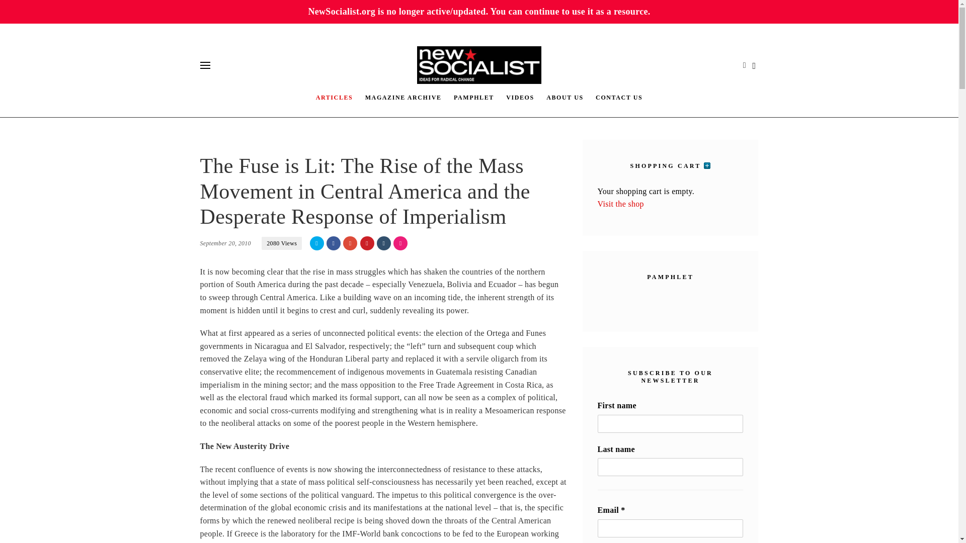  Describe the element at coordinates (619, 97) in the screenshot. I see `CONTACT US` at that location.